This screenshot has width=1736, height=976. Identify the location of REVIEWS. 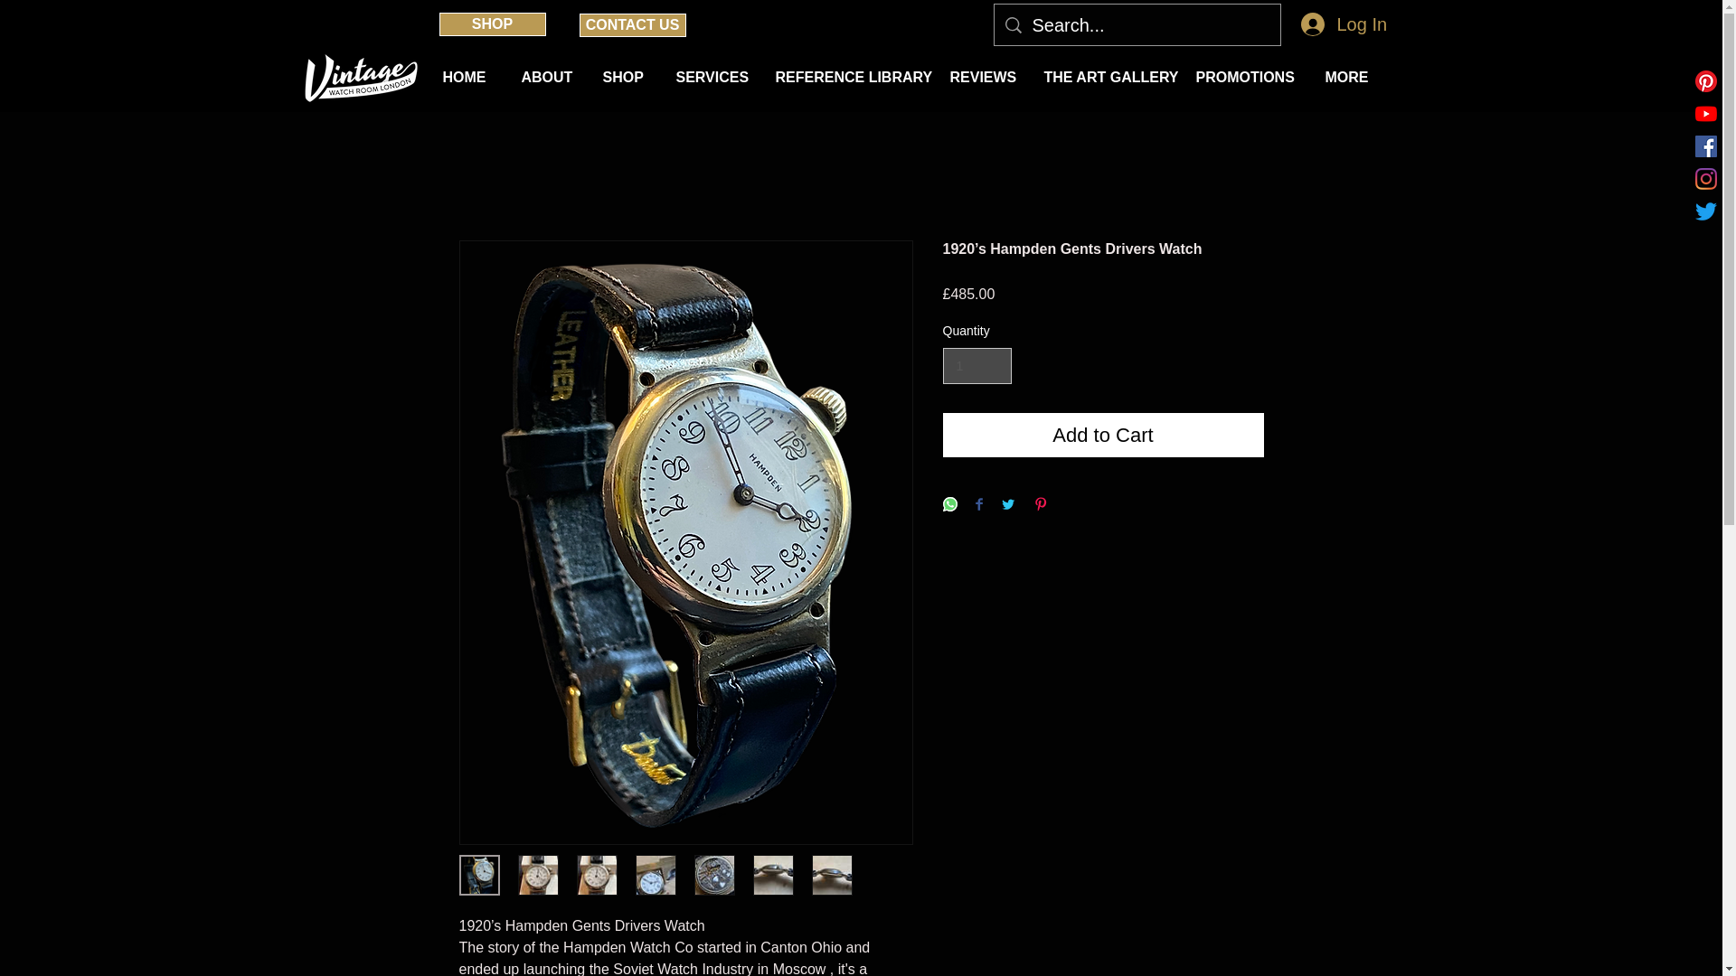
(984, 78).